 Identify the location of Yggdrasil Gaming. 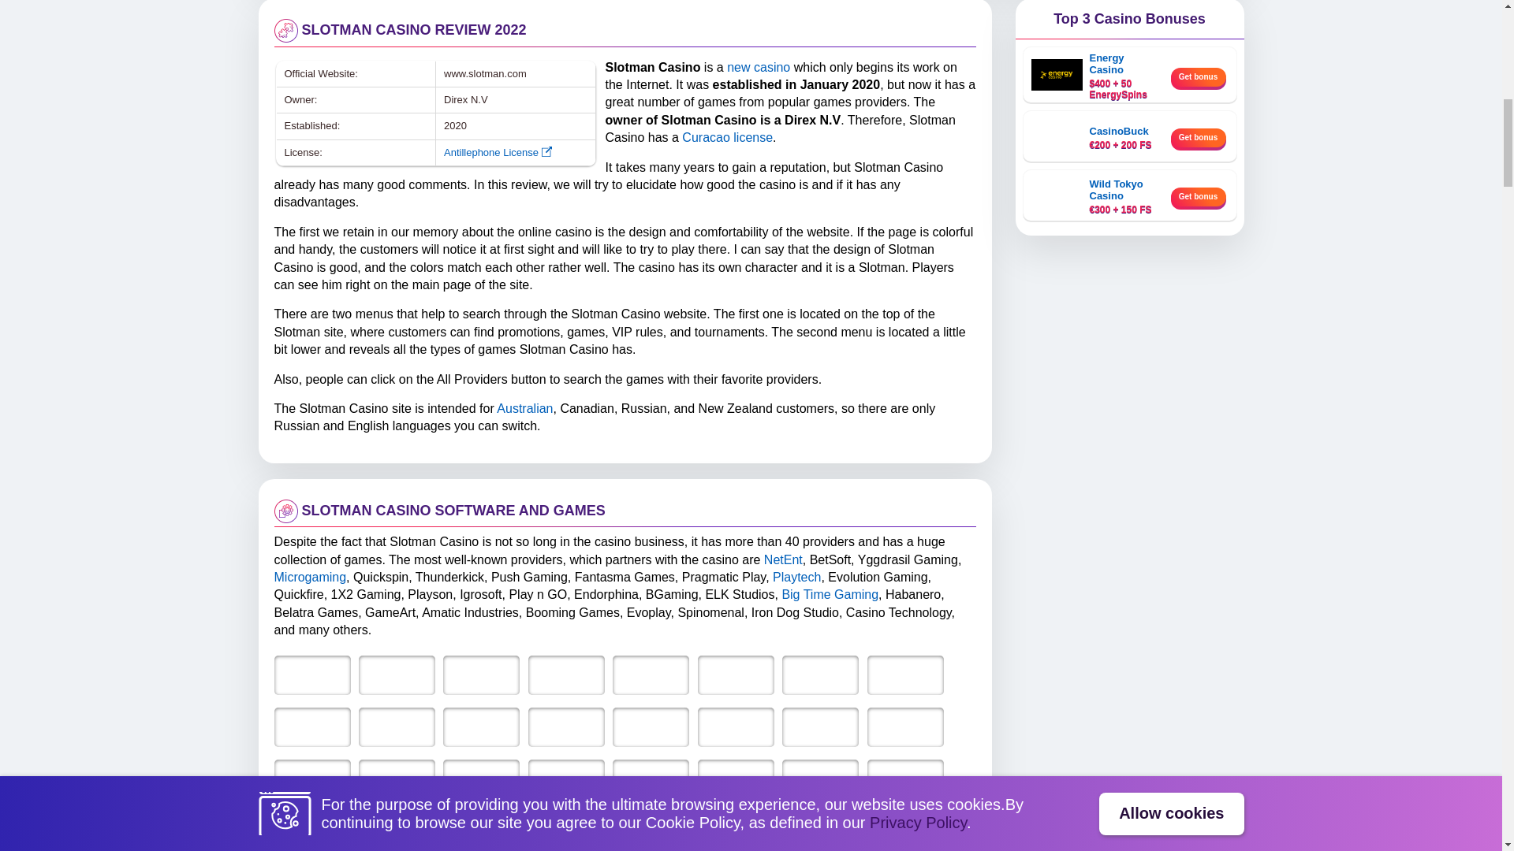
(481, 674).